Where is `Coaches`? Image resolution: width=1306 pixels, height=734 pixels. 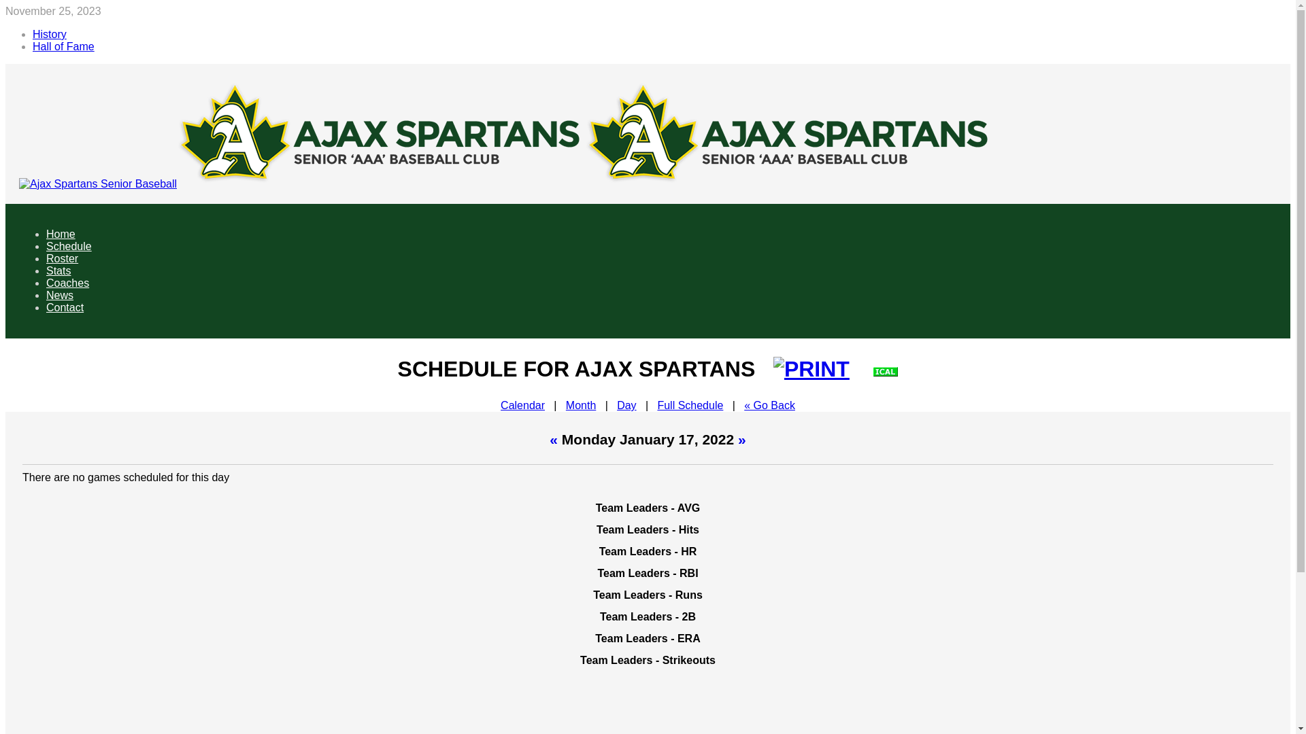 Coaches is located at coordinates (68, 283).